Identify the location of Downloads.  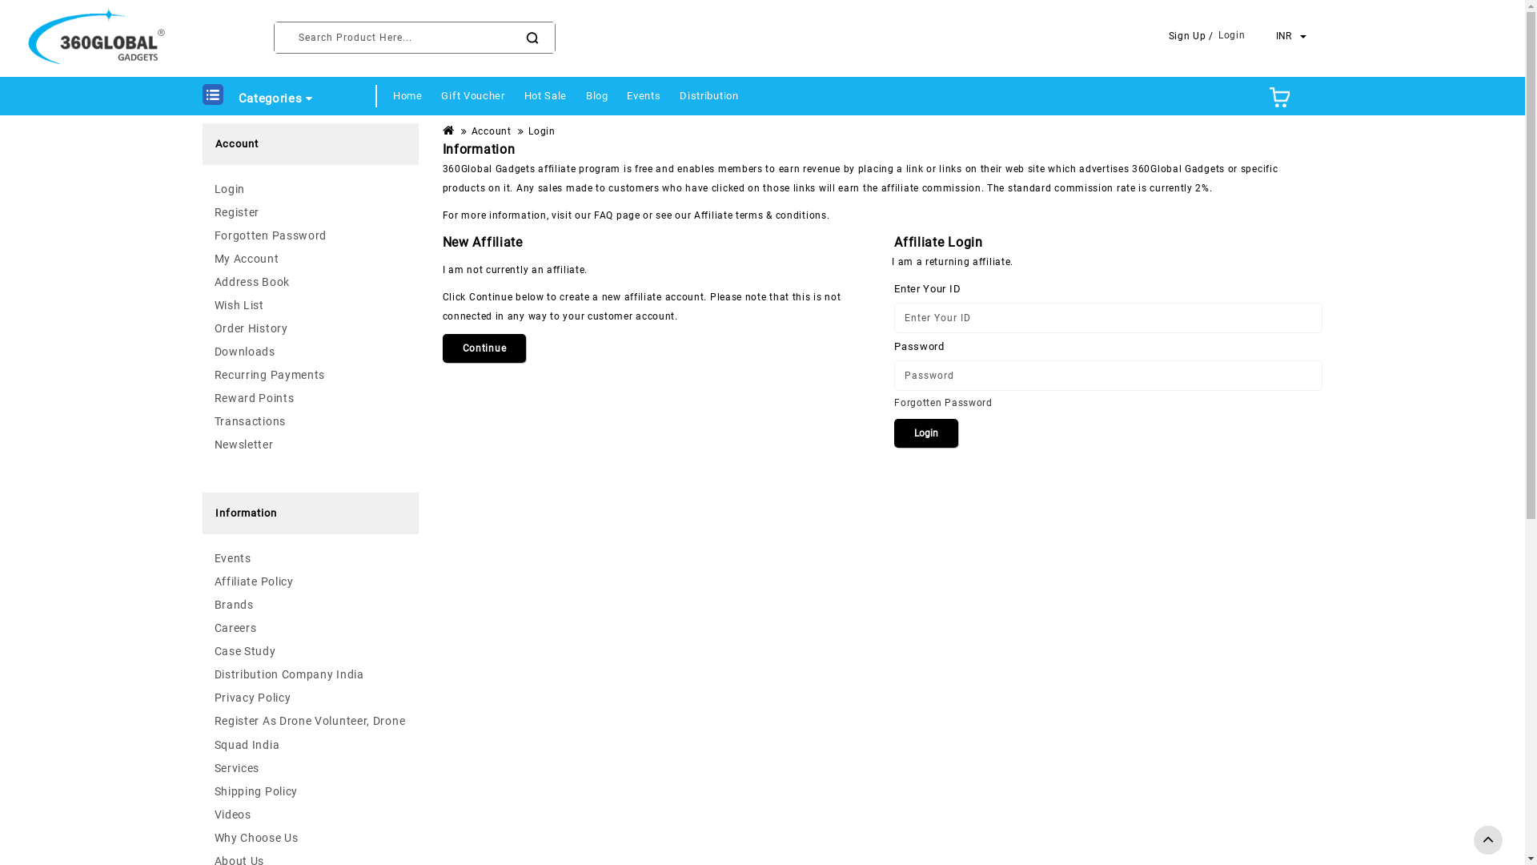
(311, 352).